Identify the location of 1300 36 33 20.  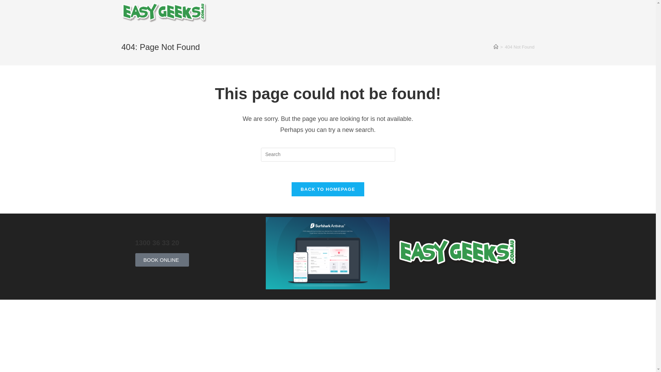
(157, 243).